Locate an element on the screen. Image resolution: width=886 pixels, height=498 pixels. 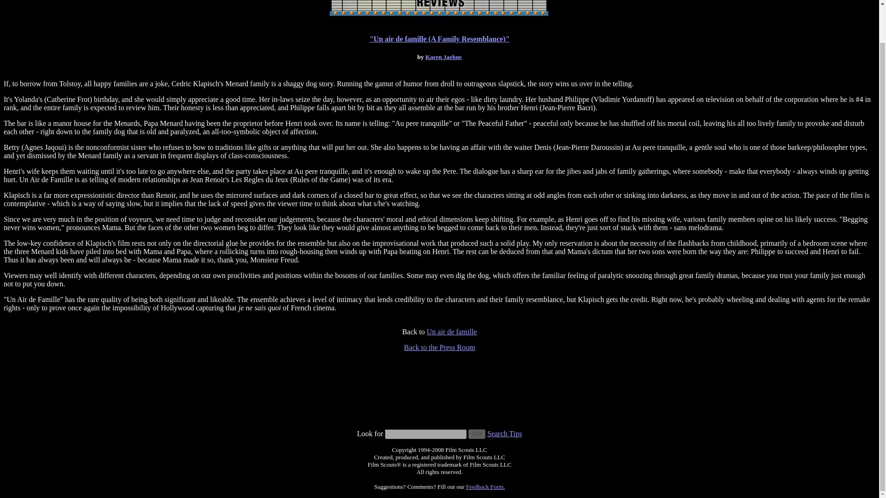
GO is located at coordinates (477, 433).